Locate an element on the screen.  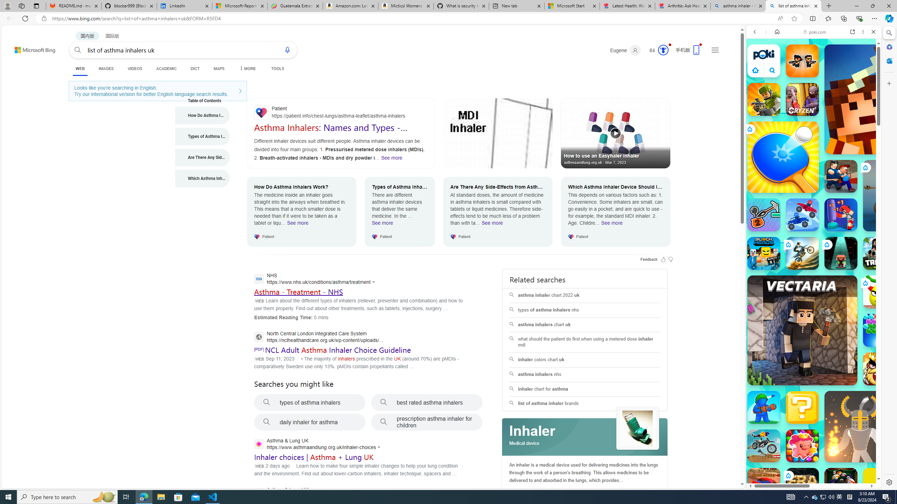
Stunt Bike Extreme Stunt Bike Extreme is located at coordinates (802, 253).